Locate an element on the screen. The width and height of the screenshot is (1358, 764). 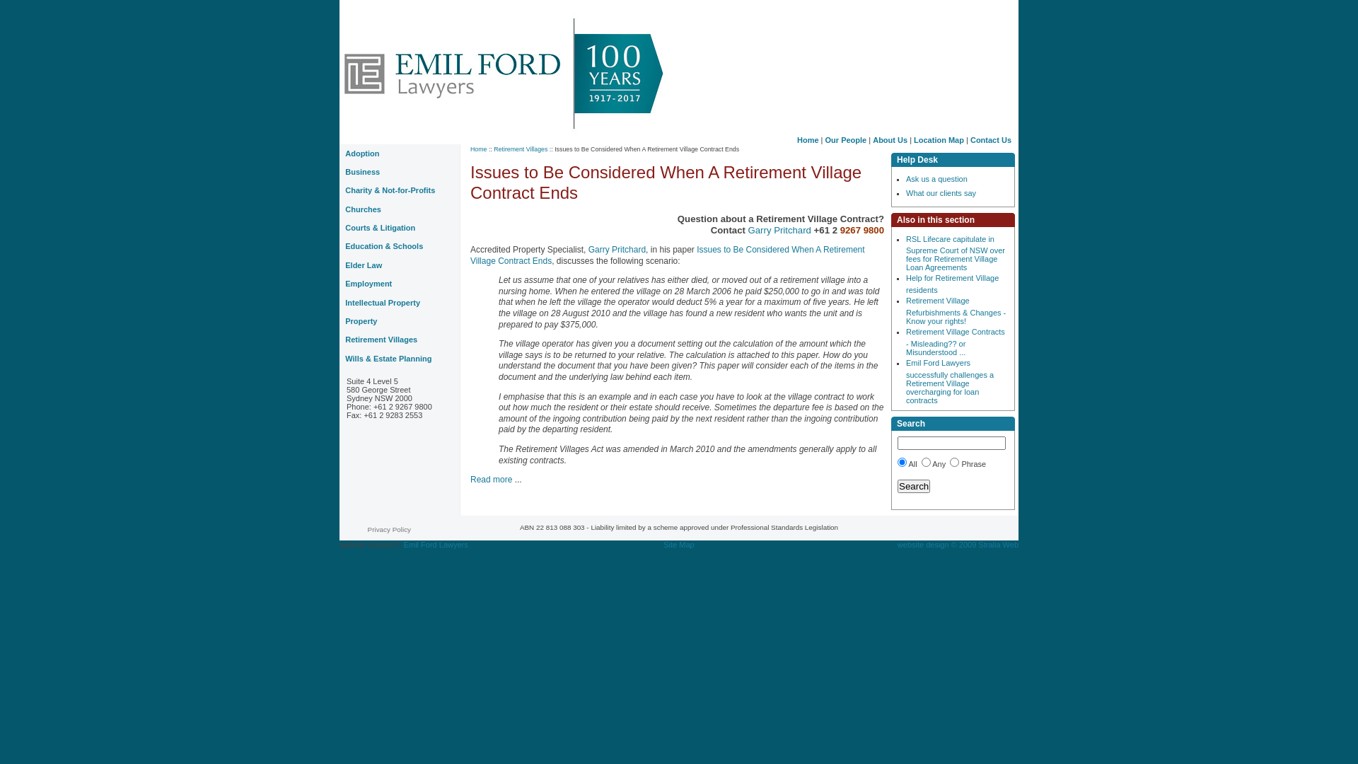
Retirement Villages is located at coordinates (521, 149).